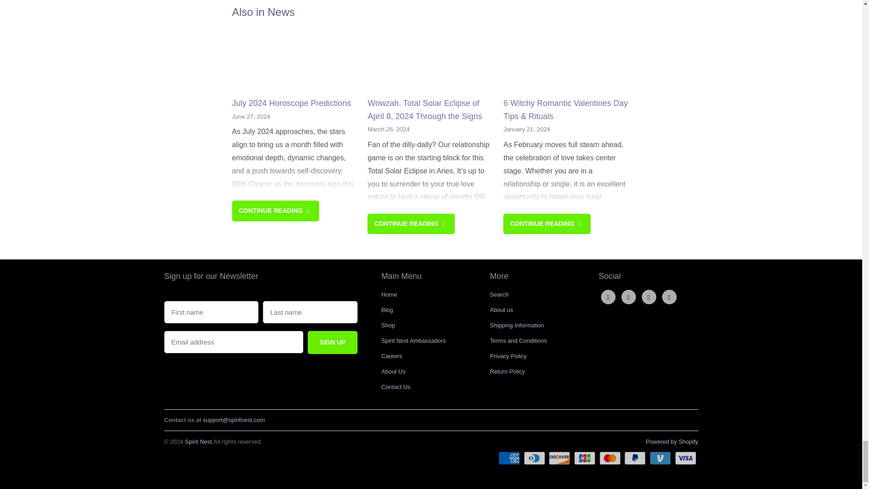 This screenshot has height=489, width=869. What do you see at coordinates (661, 458) in the screenshot?
I see `Venmo` at bounding box center [661, 458].